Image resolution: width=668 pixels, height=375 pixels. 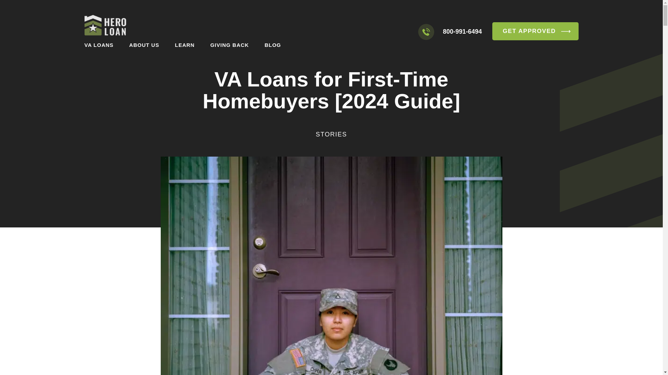 I want to click on LEARN, so click(x=185, y=45).